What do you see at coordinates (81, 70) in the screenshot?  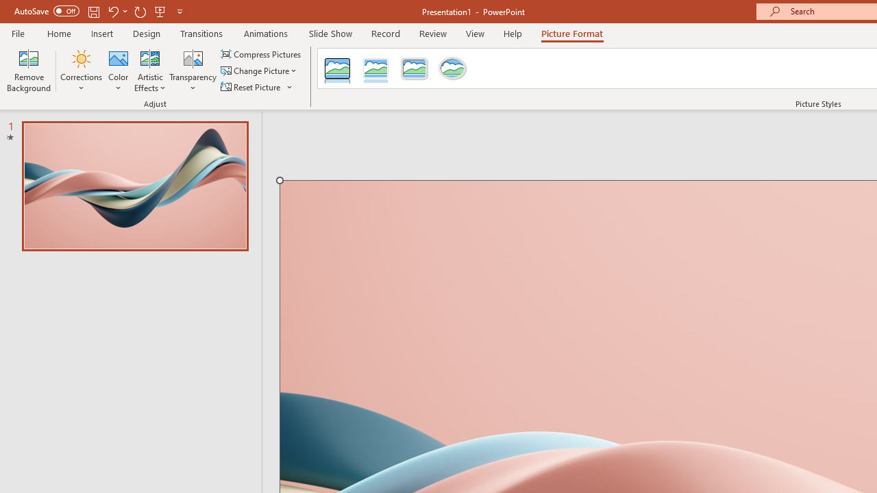 I see `Corrections` at bounding box center [81, 70].